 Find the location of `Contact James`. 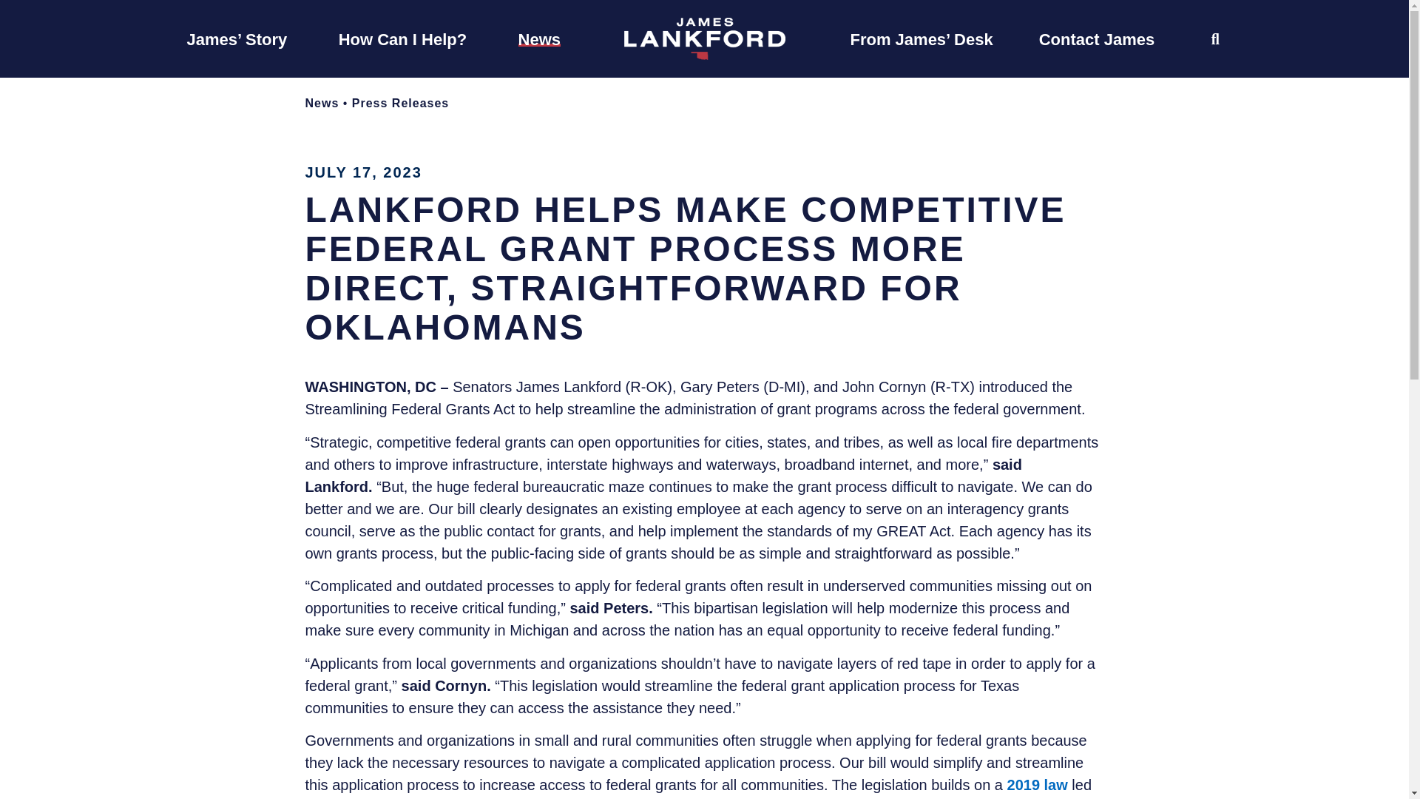

Contact James is located at coordinates (1098, 38).